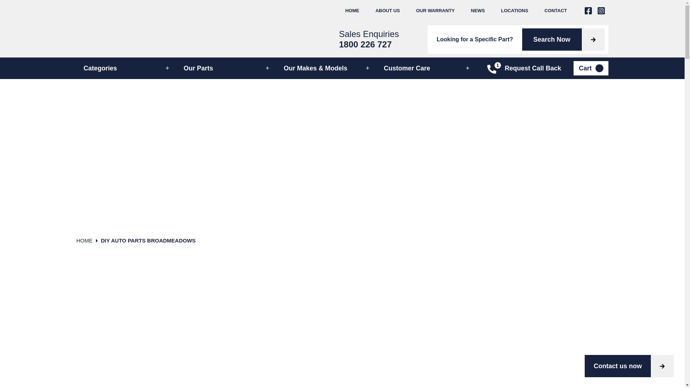 The image size is (690, 388). What do you see at coordinates (226, 68) in the screenshot?
I see `Our Parts` at bounding box center [226, 68].